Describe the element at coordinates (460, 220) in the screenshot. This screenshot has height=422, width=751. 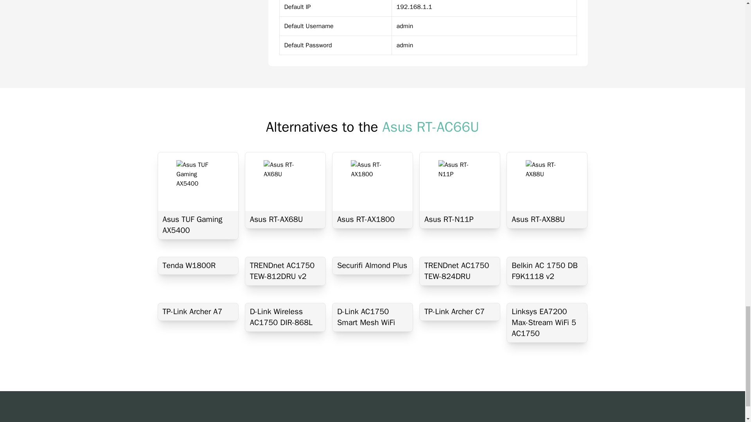
I see `Asus RT-N11P` at that location.